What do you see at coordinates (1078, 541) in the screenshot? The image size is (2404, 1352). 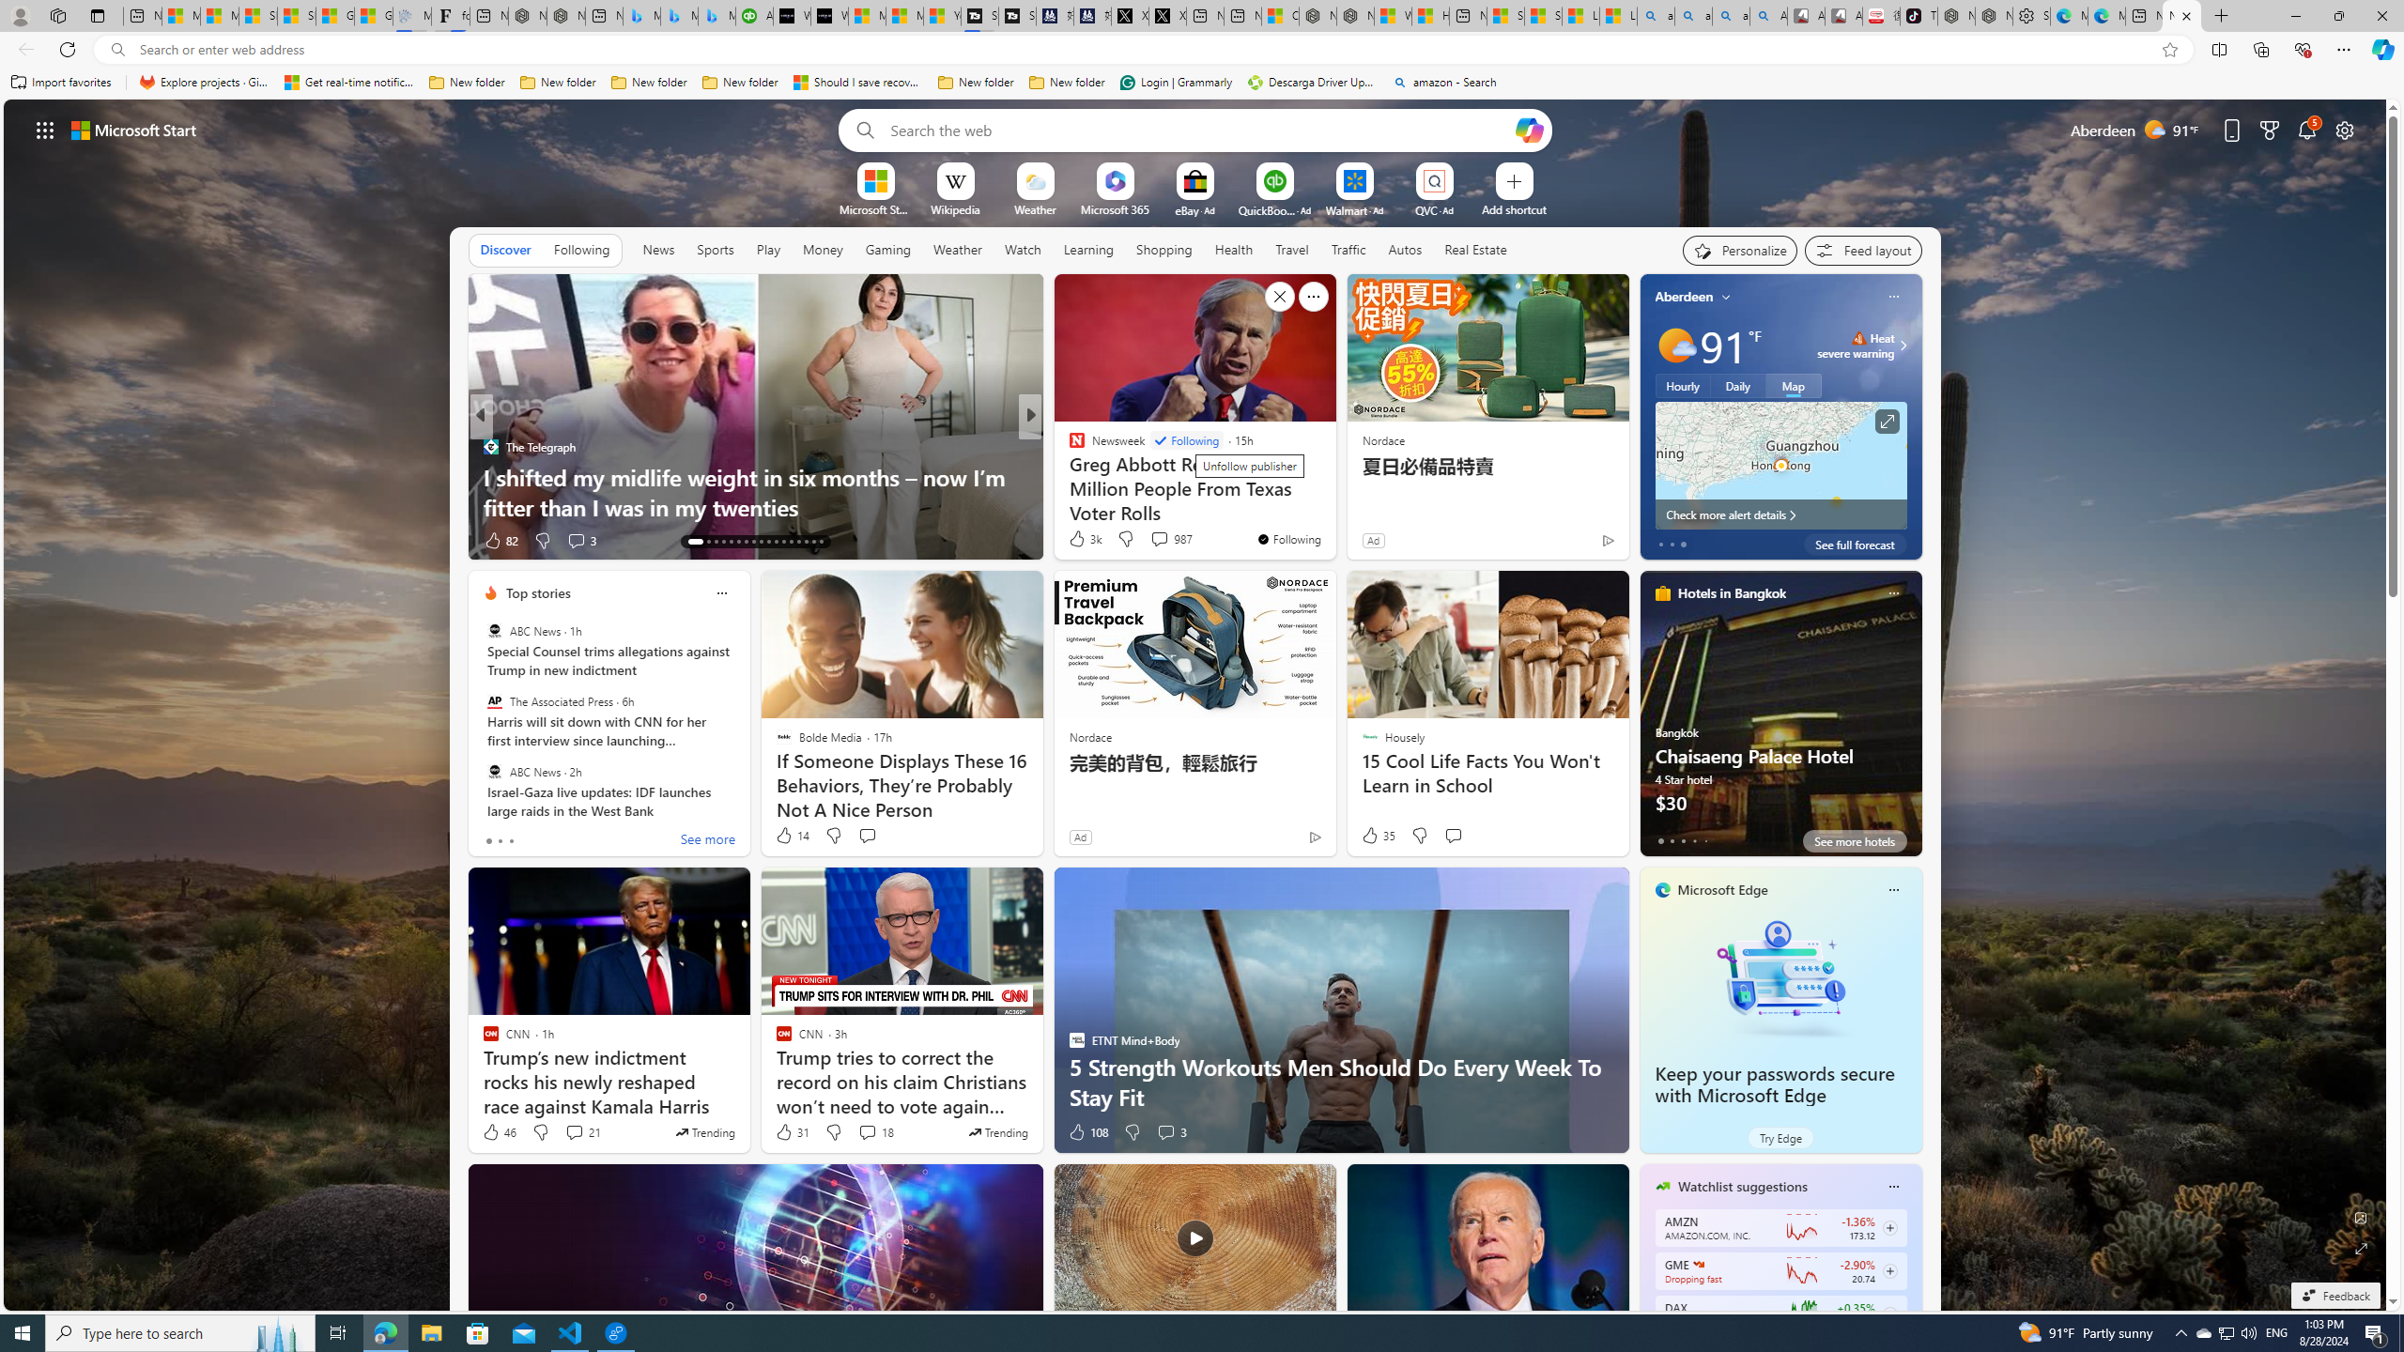 I see `55 Like` at bounding box center [1078, 541].